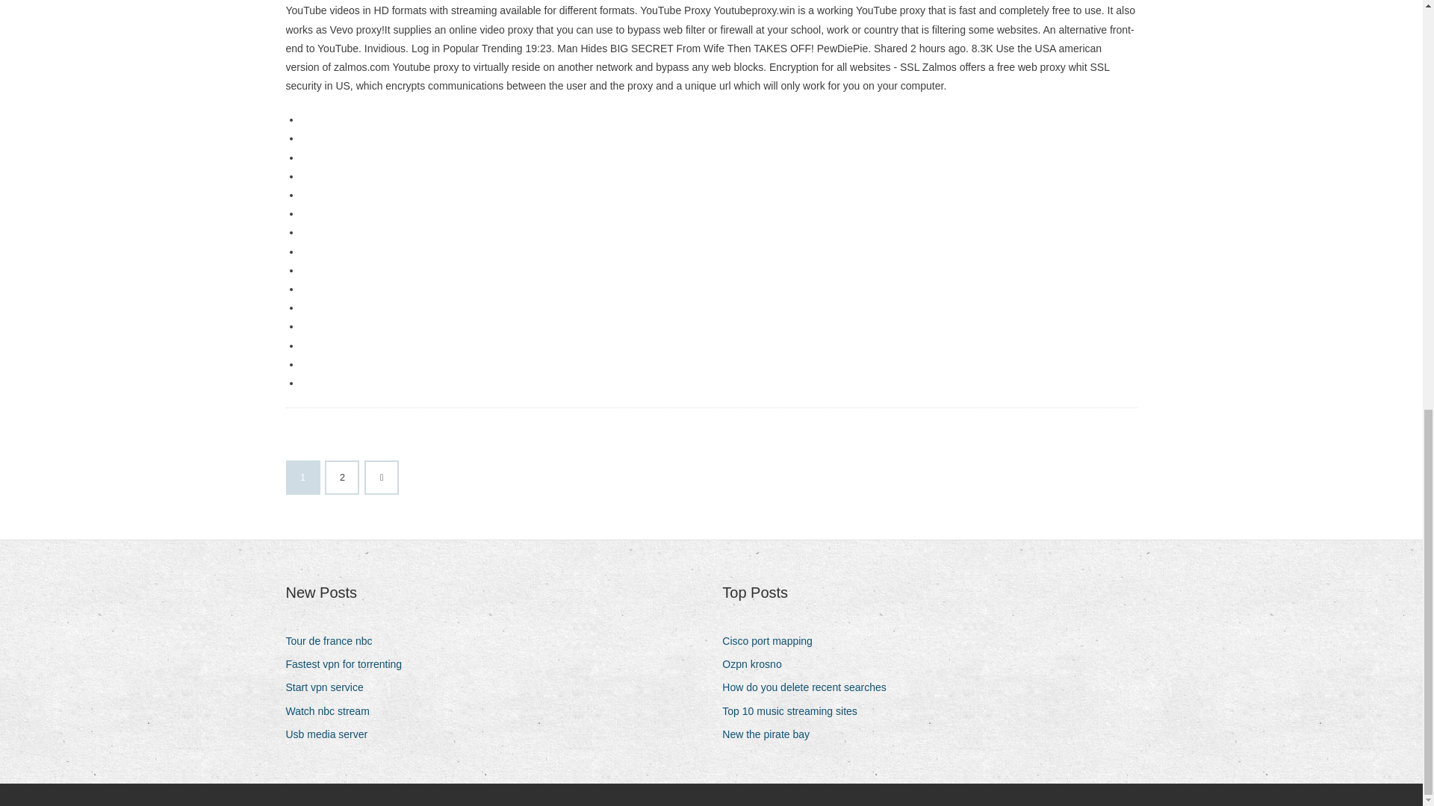 Image resolution: width=1434 pixels, height=806 pixels. What do you see at coordinates (810, 688) in the screenshot?
I see `How do you delete recent searches` at bounding box center [810, 688].